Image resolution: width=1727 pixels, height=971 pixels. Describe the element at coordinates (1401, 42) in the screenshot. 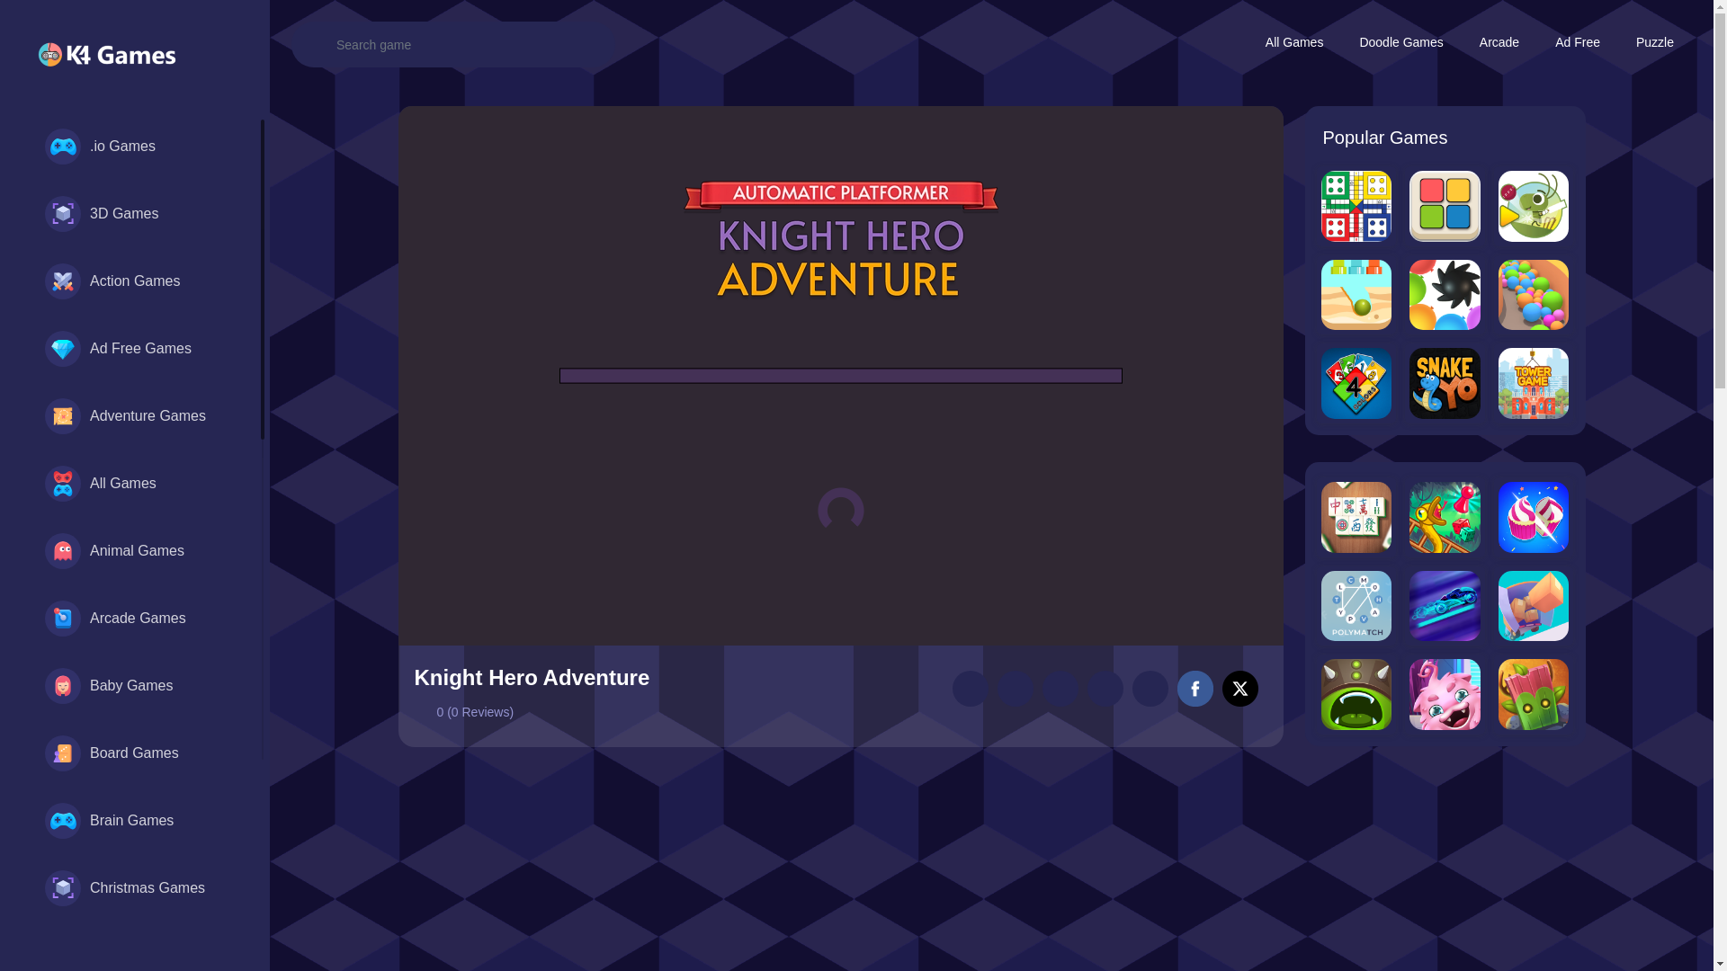

I see `Doodle Games` at that location.